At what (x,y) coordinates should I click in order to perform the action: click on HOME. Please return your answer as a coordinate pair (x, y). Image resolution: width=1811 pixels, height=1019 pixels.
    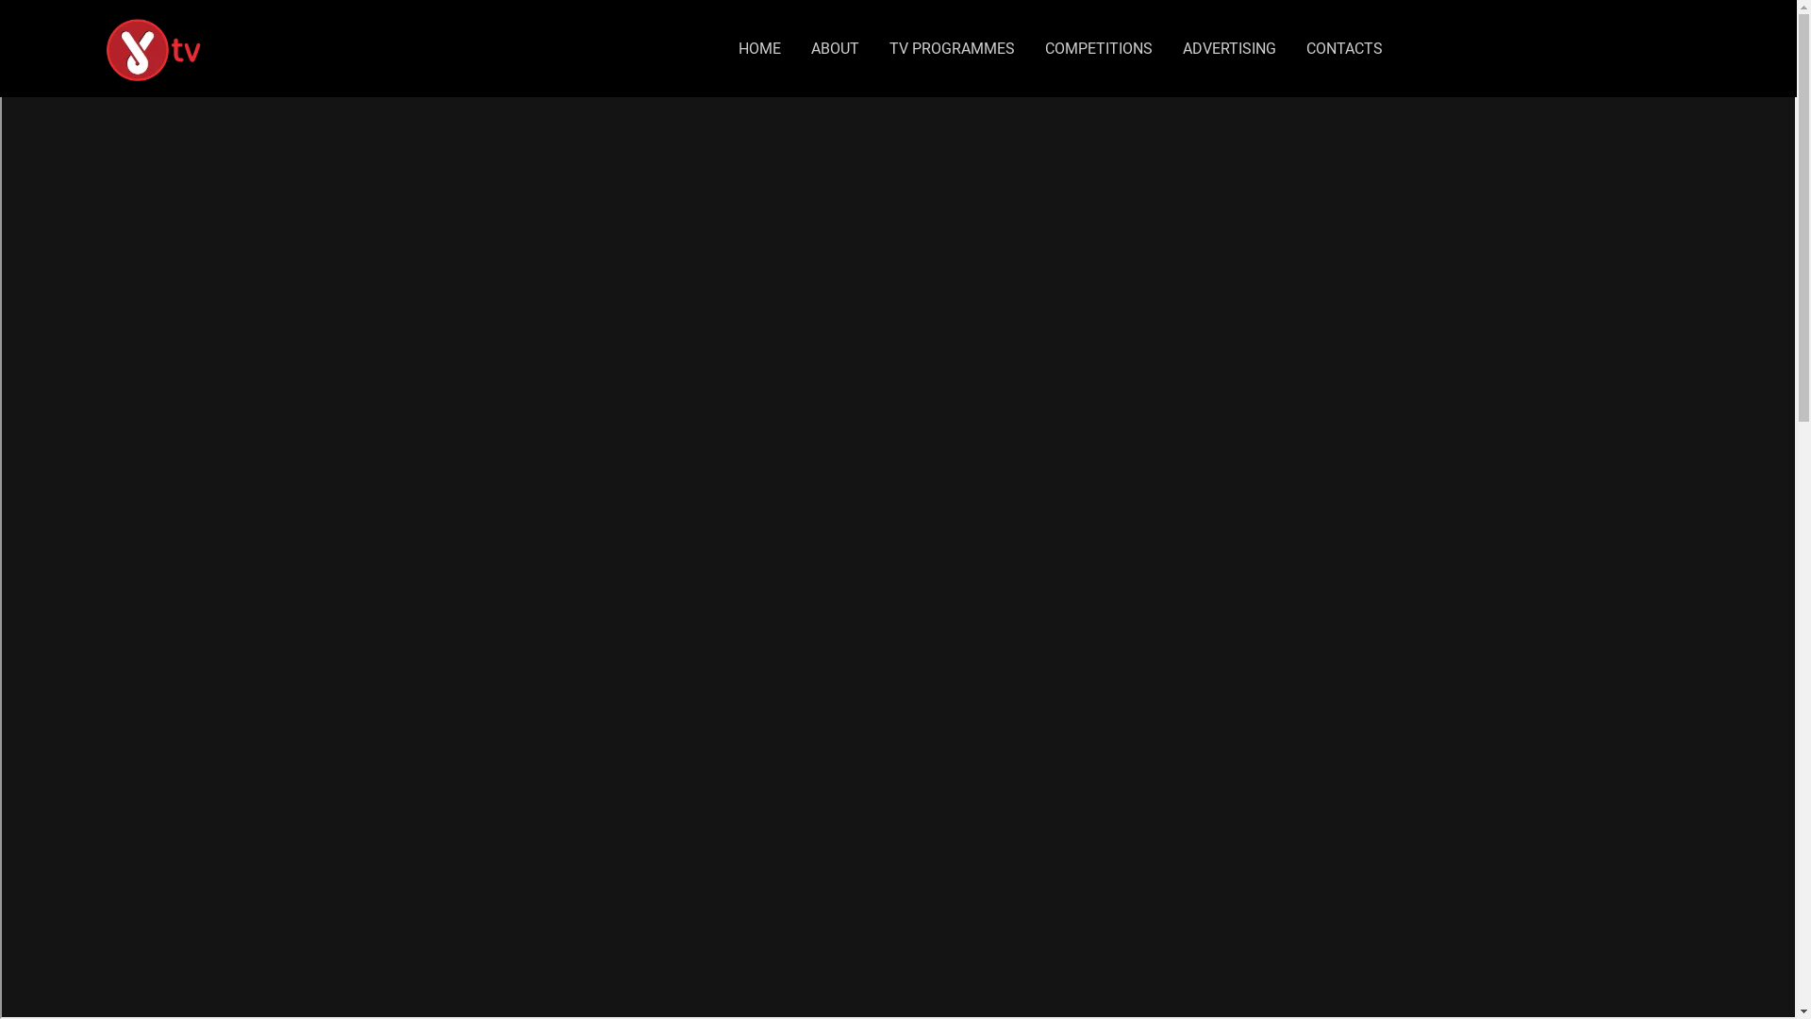
    Looking at the image, I should click on (755, 49).